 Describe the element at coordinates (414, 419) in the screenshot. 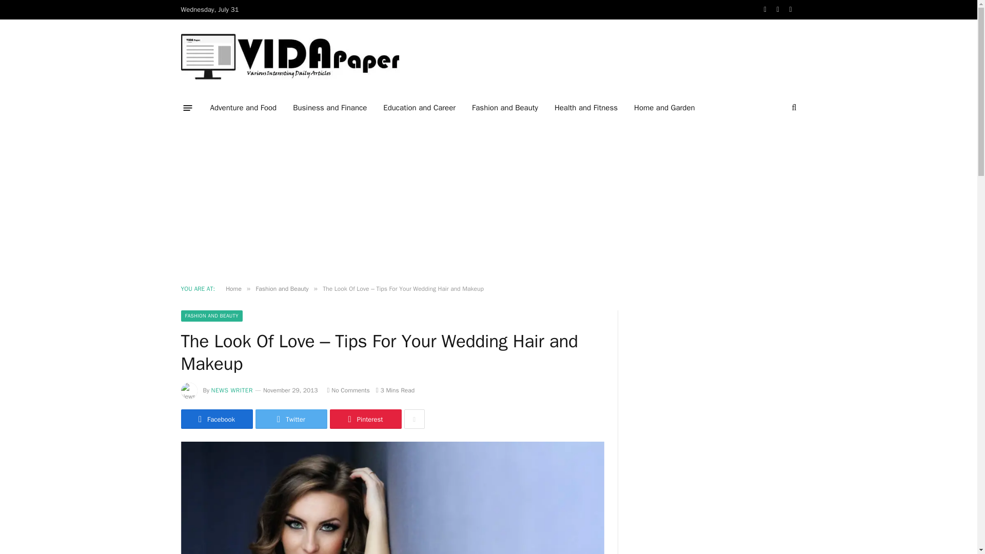

I see `Show More Social Sharing` at that location.